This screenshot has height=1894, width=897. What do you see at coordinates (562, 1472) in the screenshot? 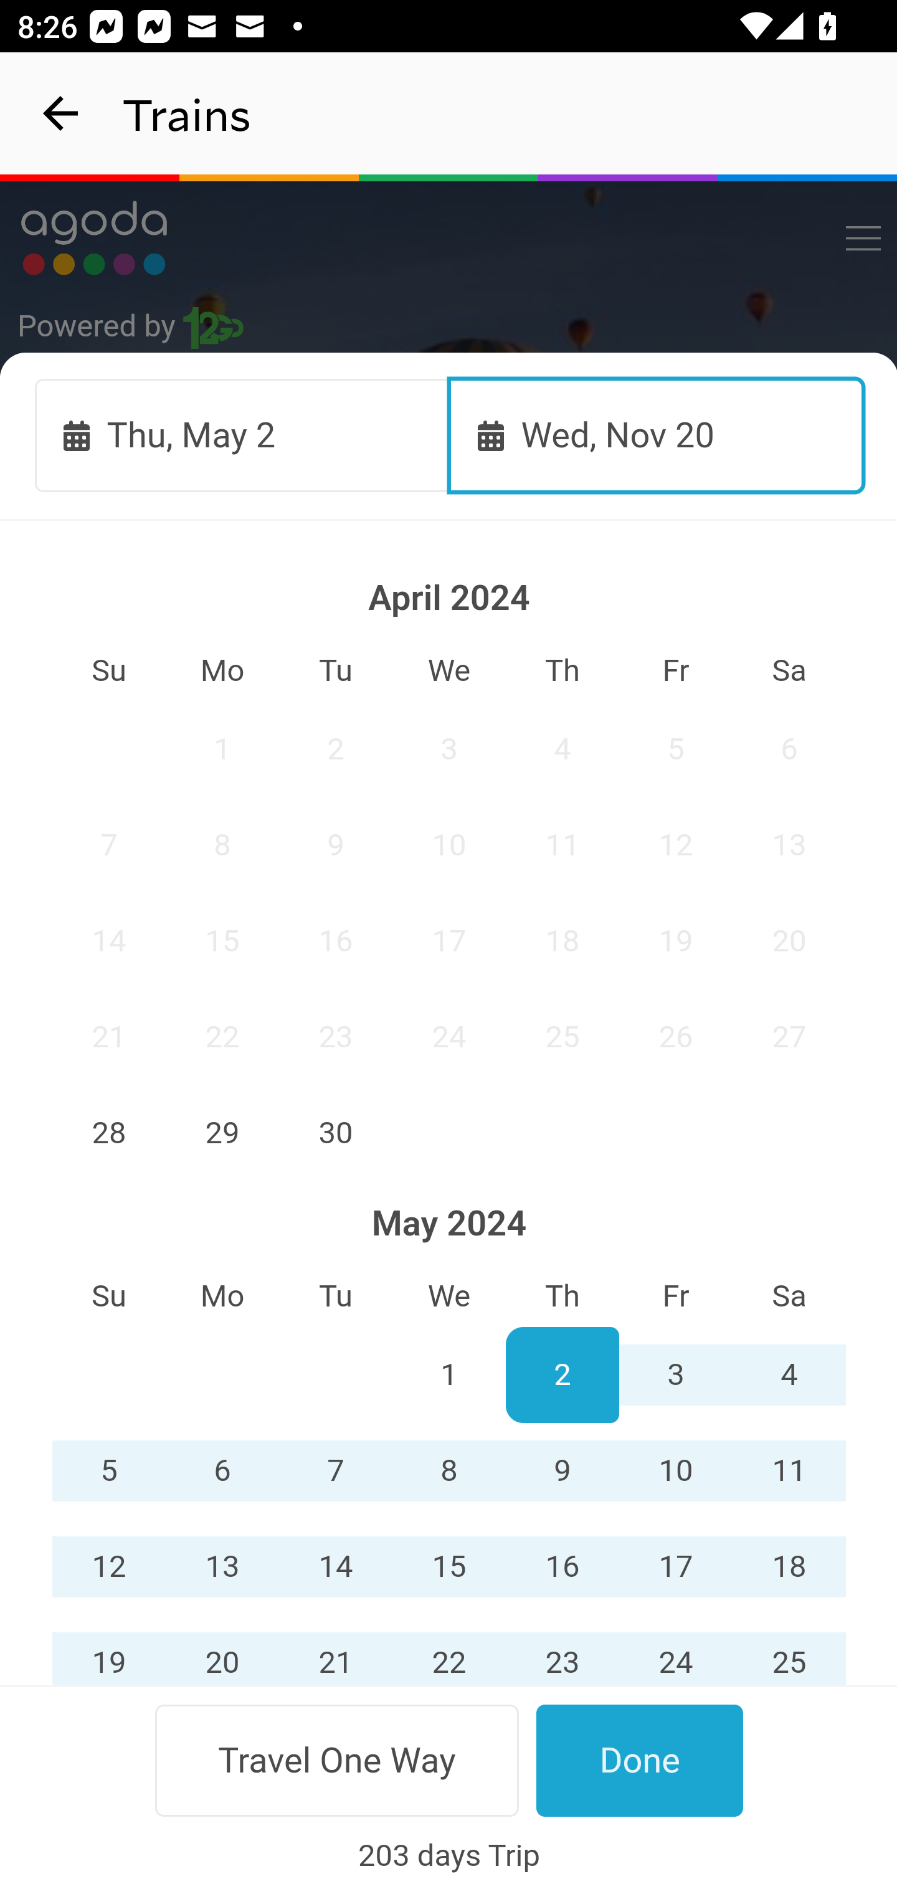
I see `9` at bounding box center [562, 1472].